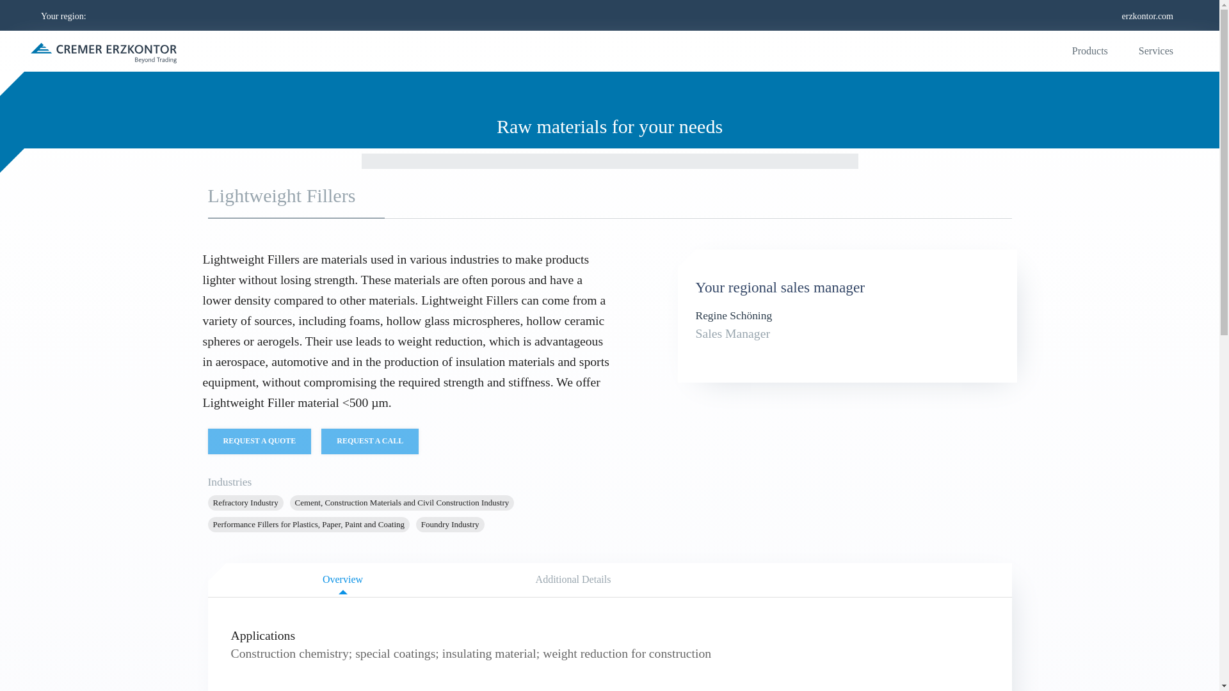 Image resolution: width=1229 pixels, height=691 pixels. Describe the element at coordinates (259, 441) in the screenshot. I see `REQUEST A QUOTE` at that location.